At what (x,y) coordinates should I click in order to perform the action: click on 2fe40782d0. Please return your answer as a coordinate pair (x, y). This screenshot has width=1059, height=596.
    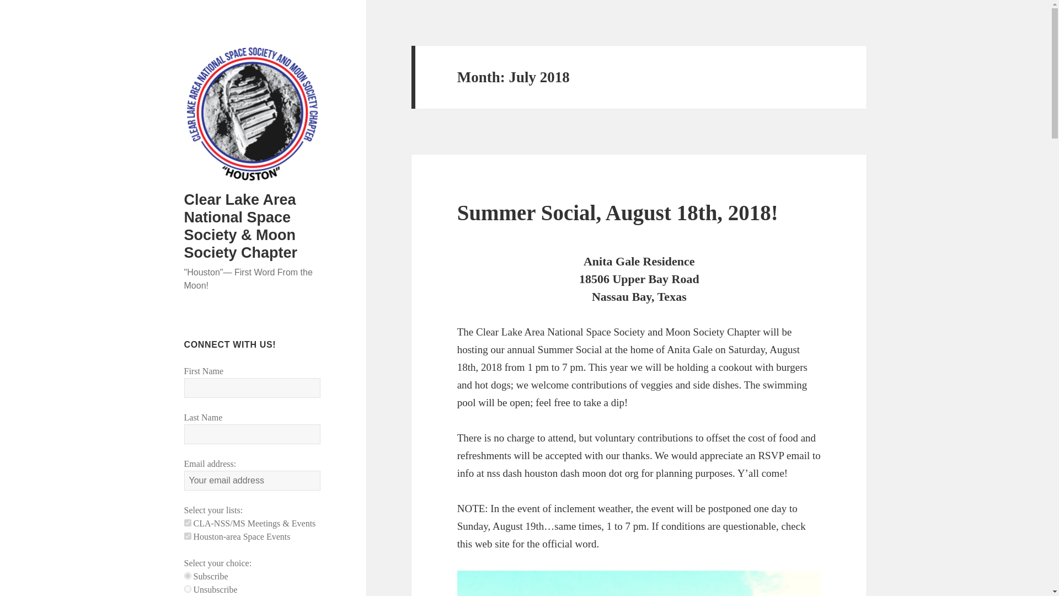
    Looking at the image, I should click on (188, 522).